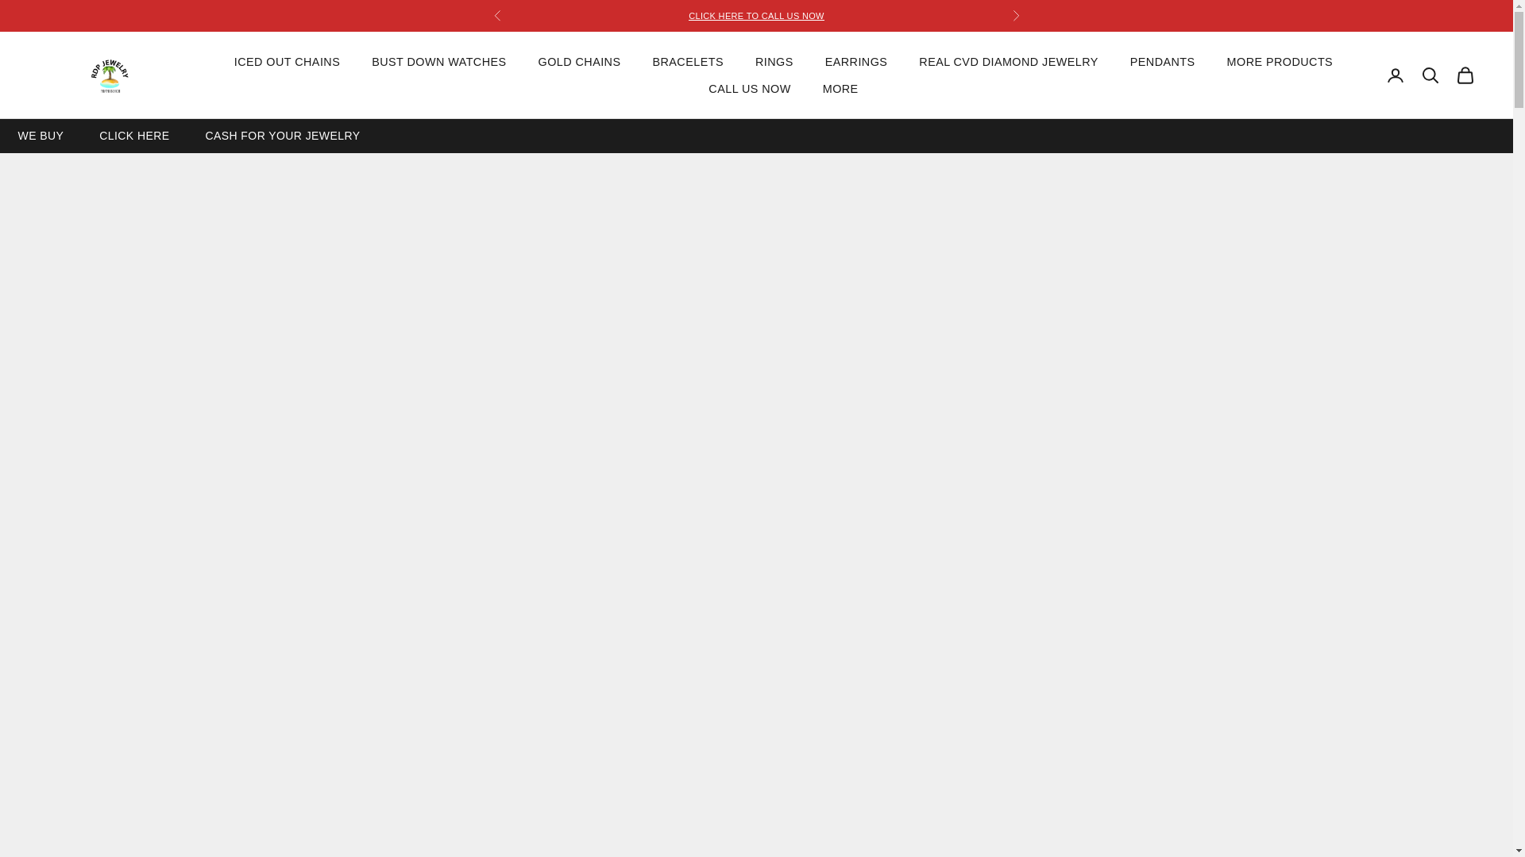  I want to click on WE BUY, so click(40, 135).